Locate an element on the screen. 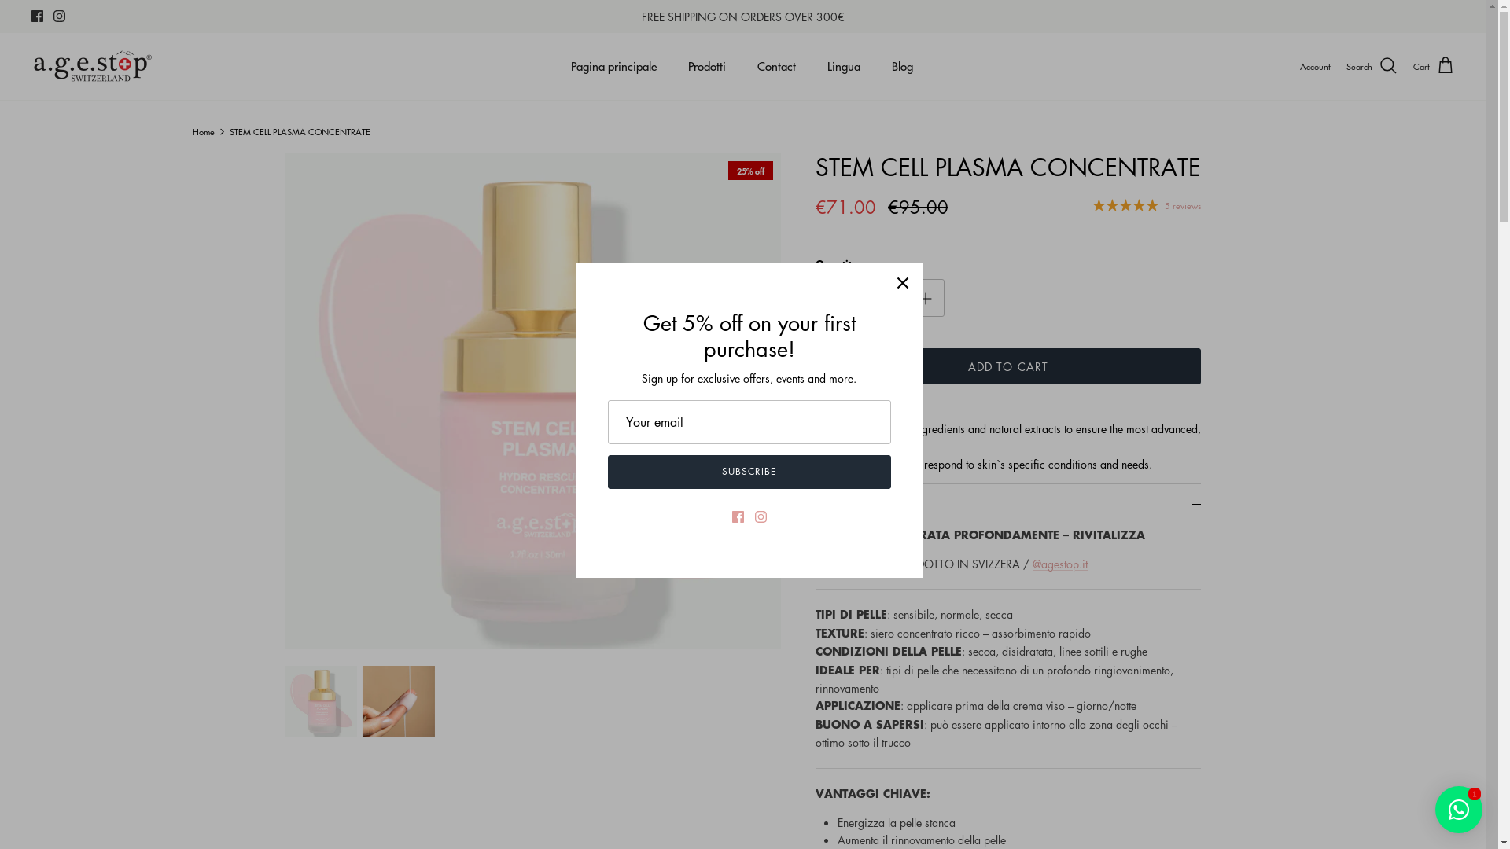 The width and height of the screenshot is (1510, 849). Blog is located at coordinates (903, 66).